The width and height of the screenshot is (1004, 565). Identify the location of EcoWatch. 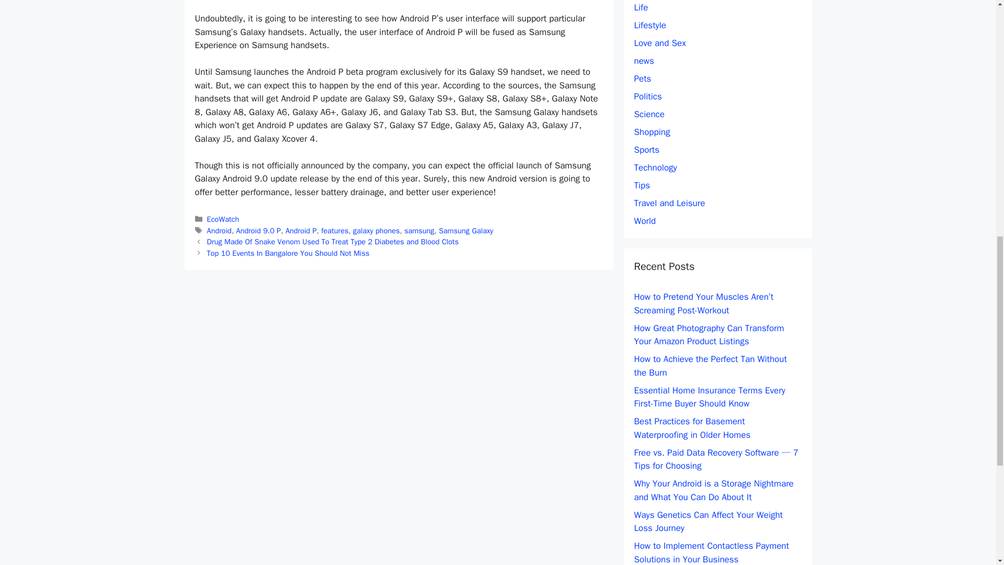
(223, 219).